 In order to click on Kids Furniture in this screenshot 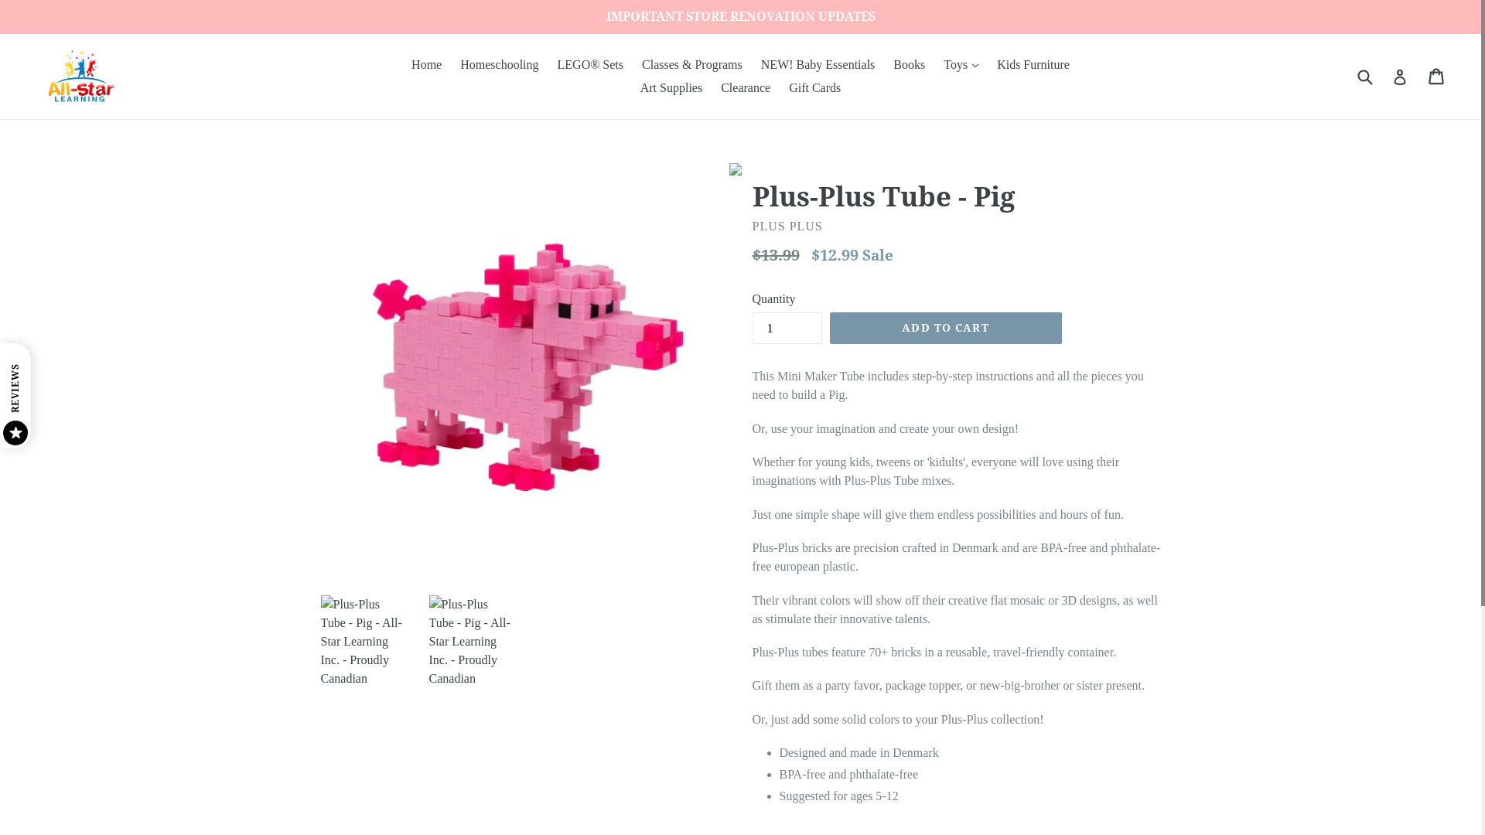, I will do `click(1033, 65)`.